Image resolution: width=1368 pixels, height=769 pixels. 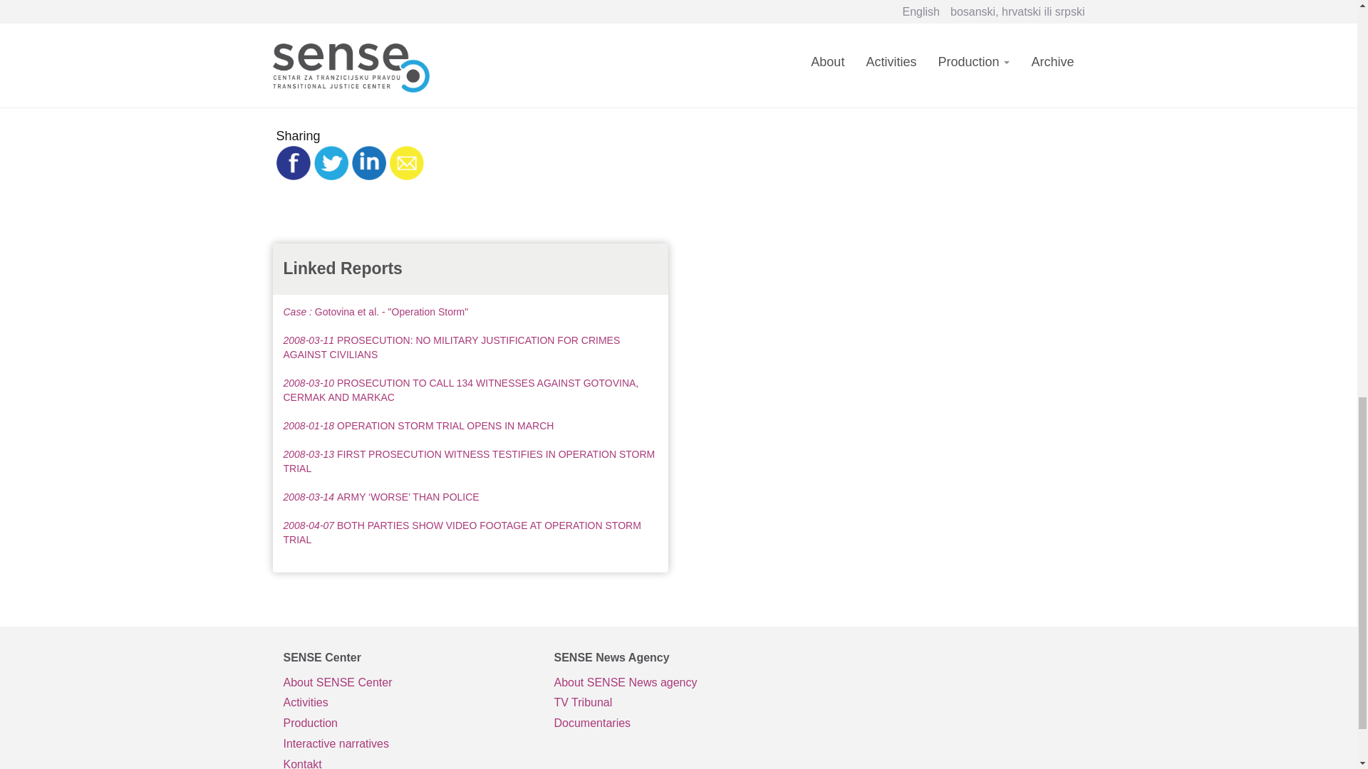 I want to click on About SENSE News agency, so click(x=678, y=684).